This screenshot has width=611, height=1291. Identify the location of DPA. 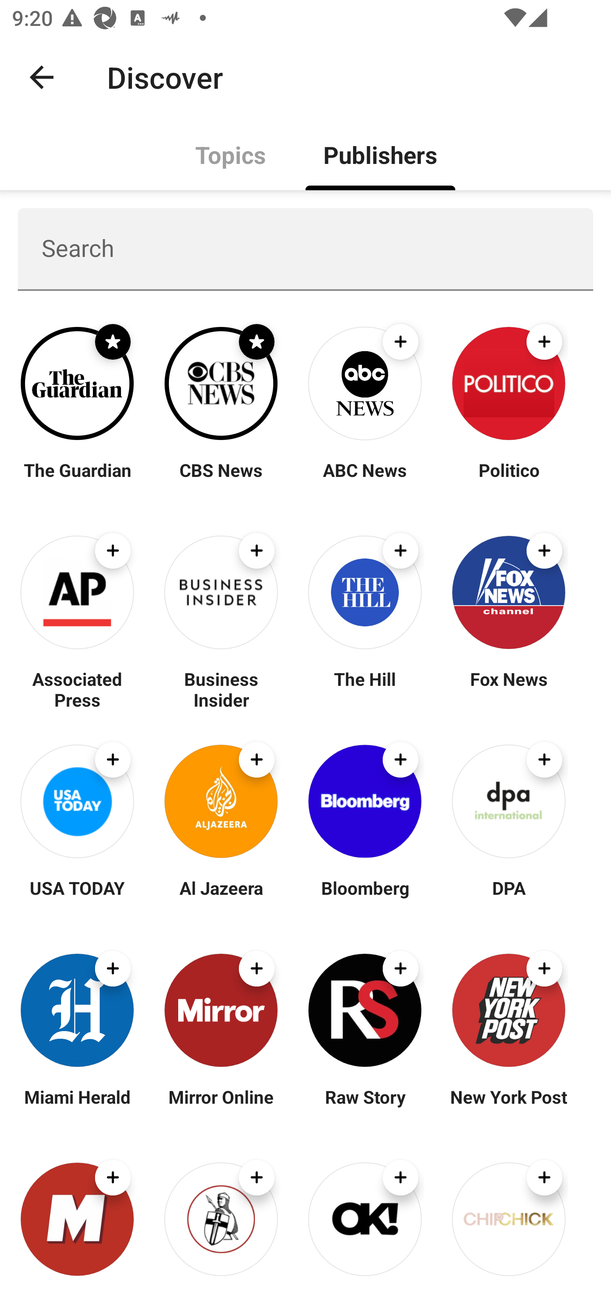
(508, 898).